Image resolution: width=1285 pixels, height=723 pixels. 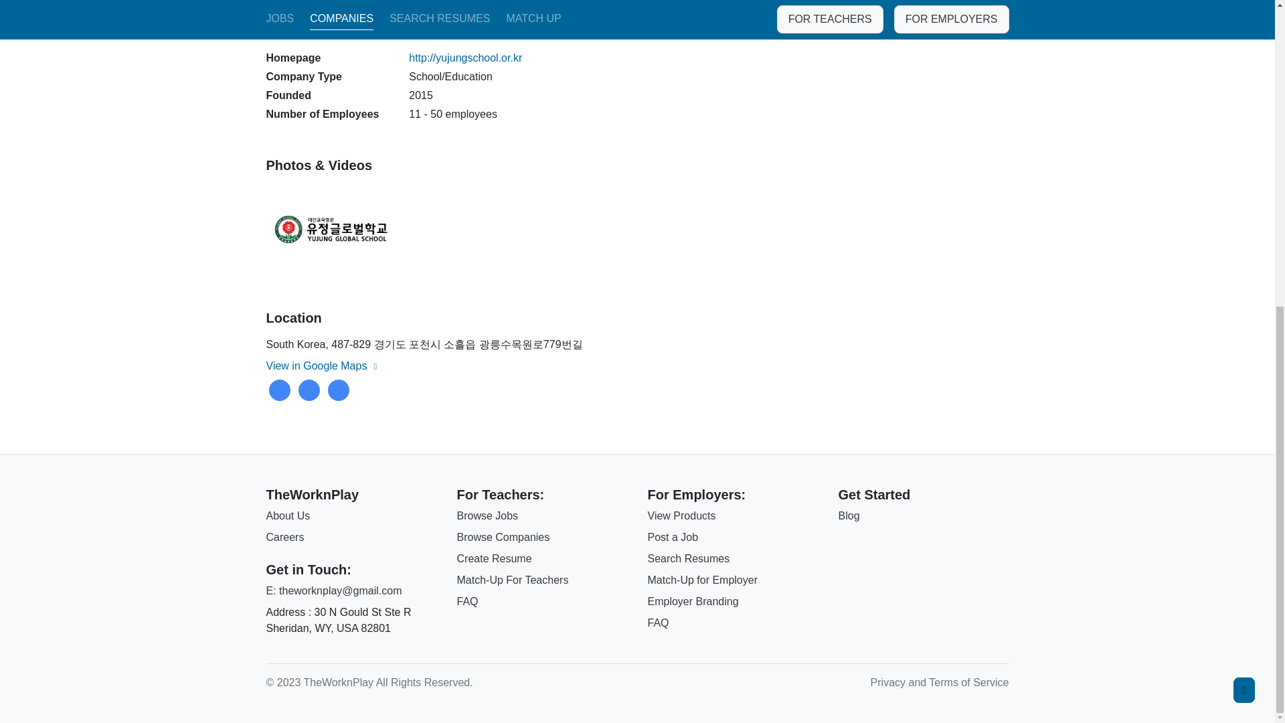 What do you see at coordinates (279, 390) in the screenshot?
I see `Recommended travel mode` at bounding box center [279, 390].